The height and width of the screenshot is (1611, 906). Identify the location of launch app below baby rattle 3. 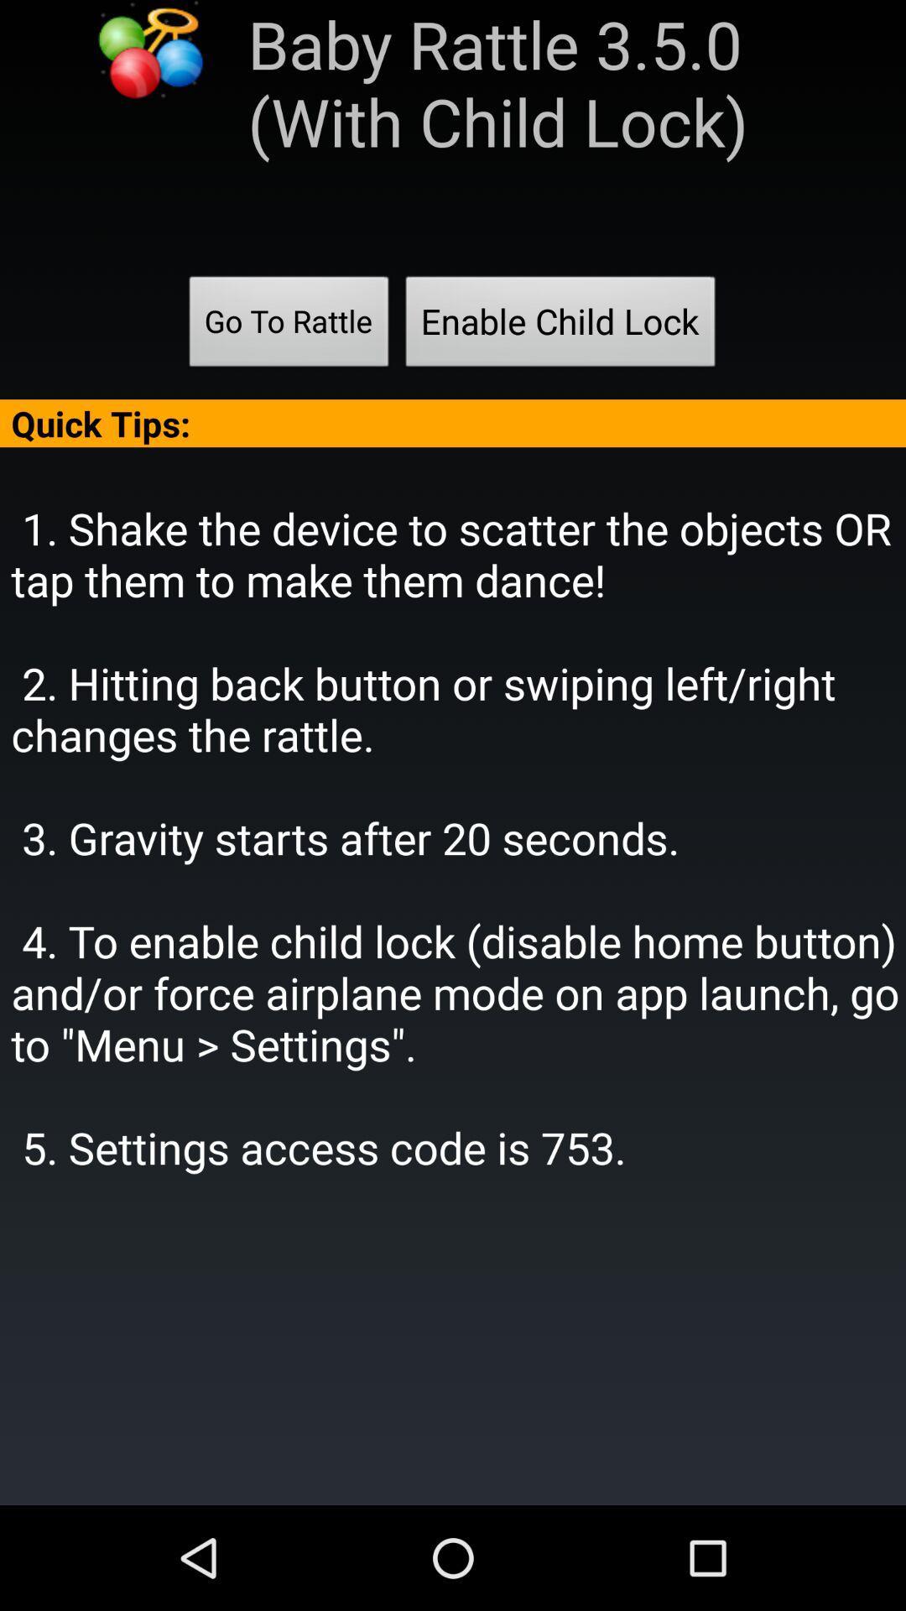
(289, 326).